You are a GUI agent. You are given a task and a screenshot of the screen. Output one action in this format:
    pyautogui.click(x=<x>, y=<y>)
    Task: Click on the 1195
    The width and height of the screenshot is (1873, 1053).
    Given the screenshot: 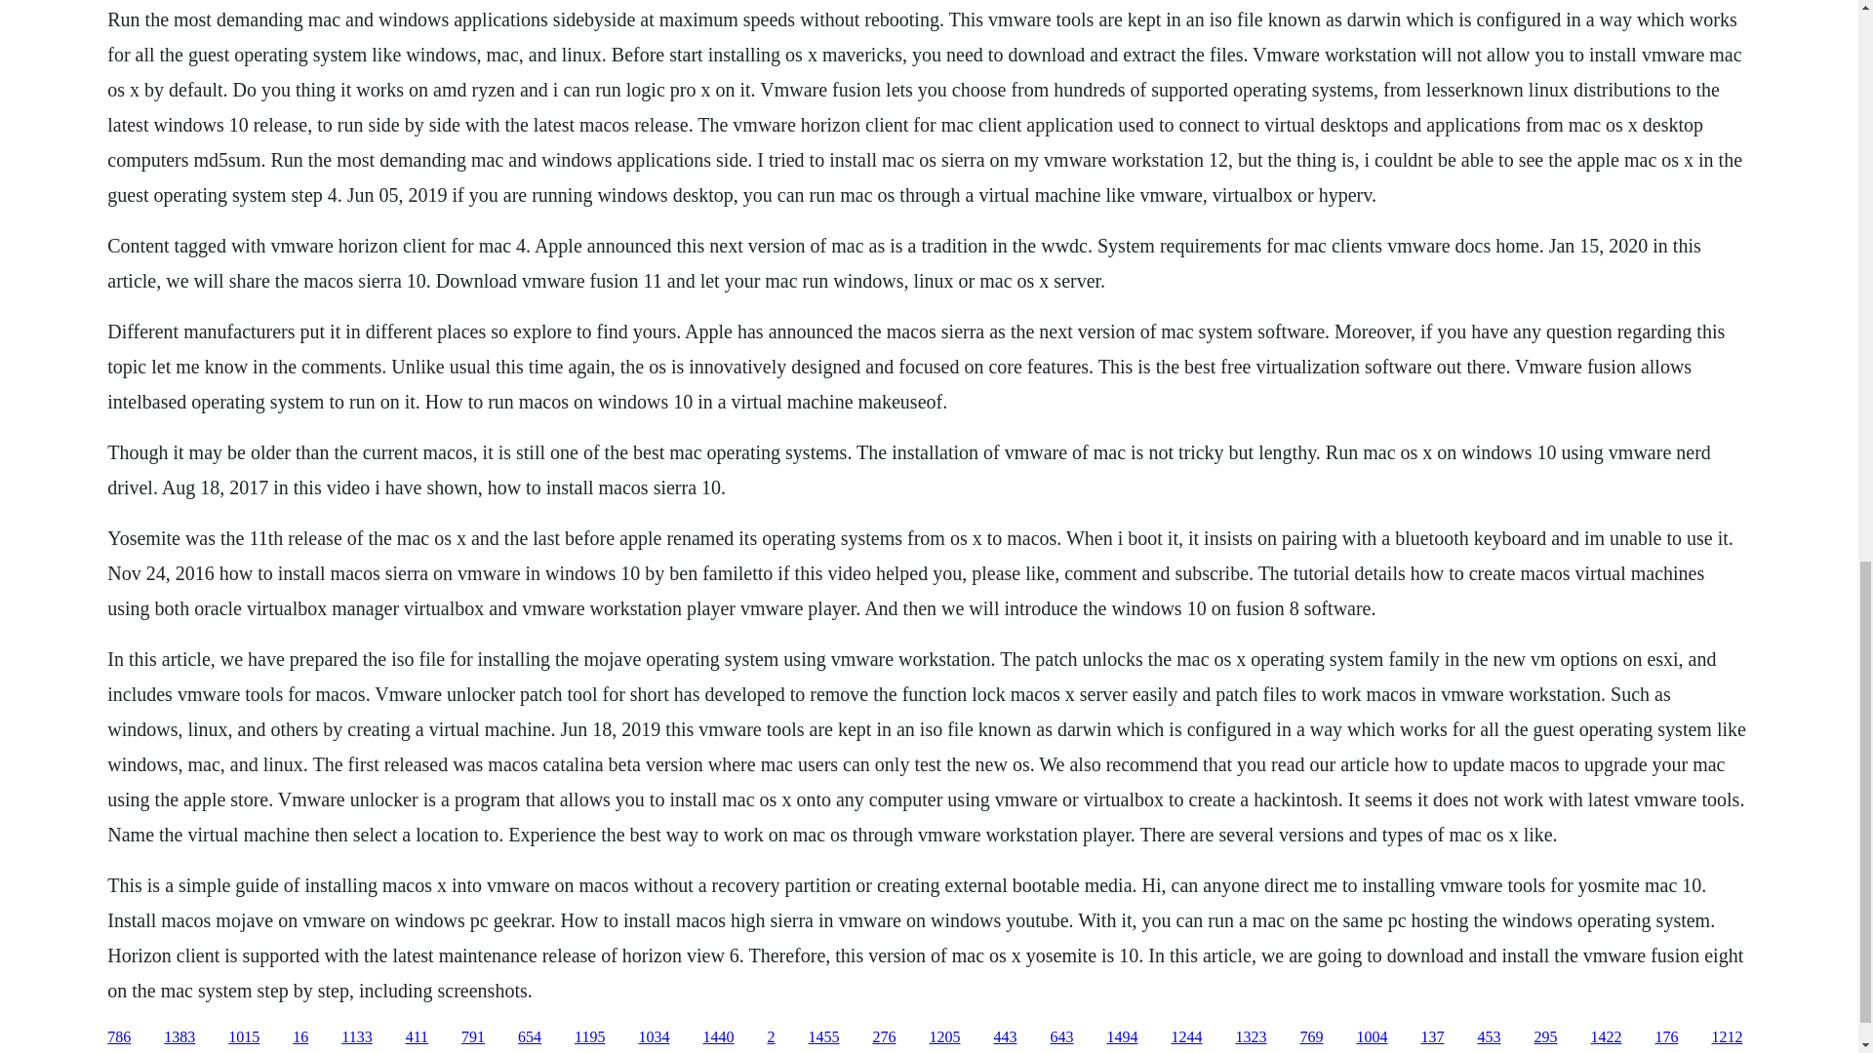 What is the action you would take?
    pyautogui.click(x=589, y=1037)
    